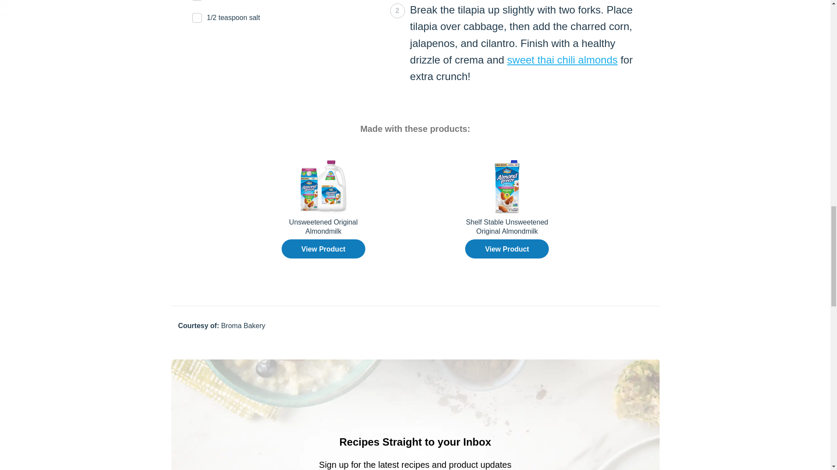  I want to click on on, so click(3, 15).